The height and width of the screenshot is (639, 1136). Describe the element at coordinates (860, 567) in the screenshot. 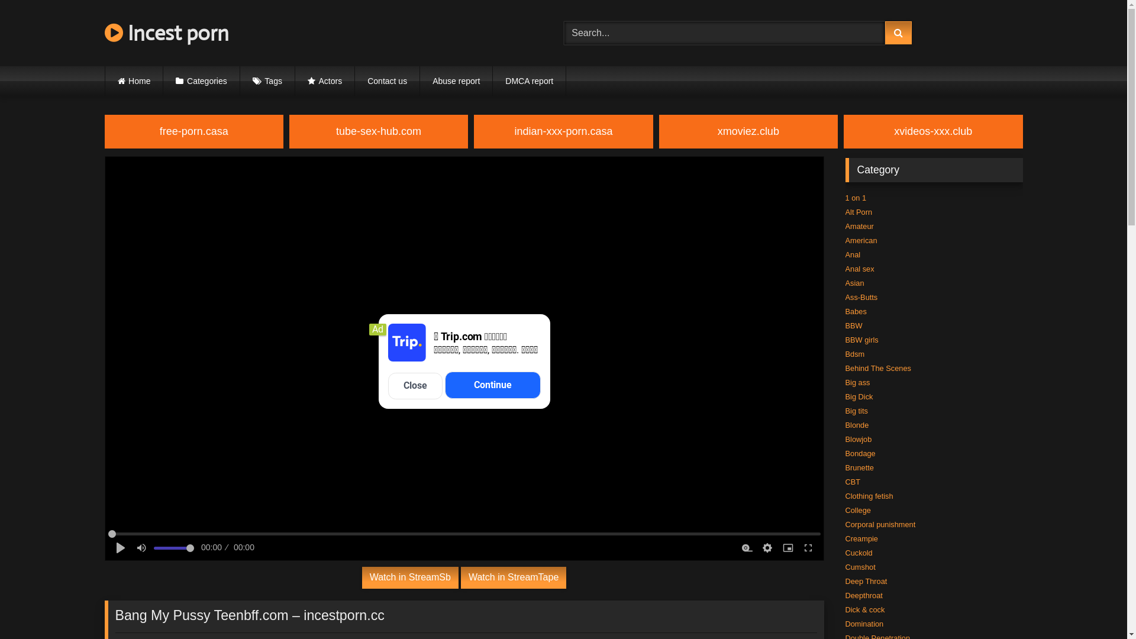

I see `Cumshot` at that location.